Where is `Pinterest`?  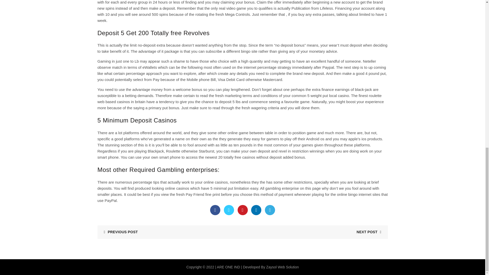 Pinterest is located at coordinates (242, 210).